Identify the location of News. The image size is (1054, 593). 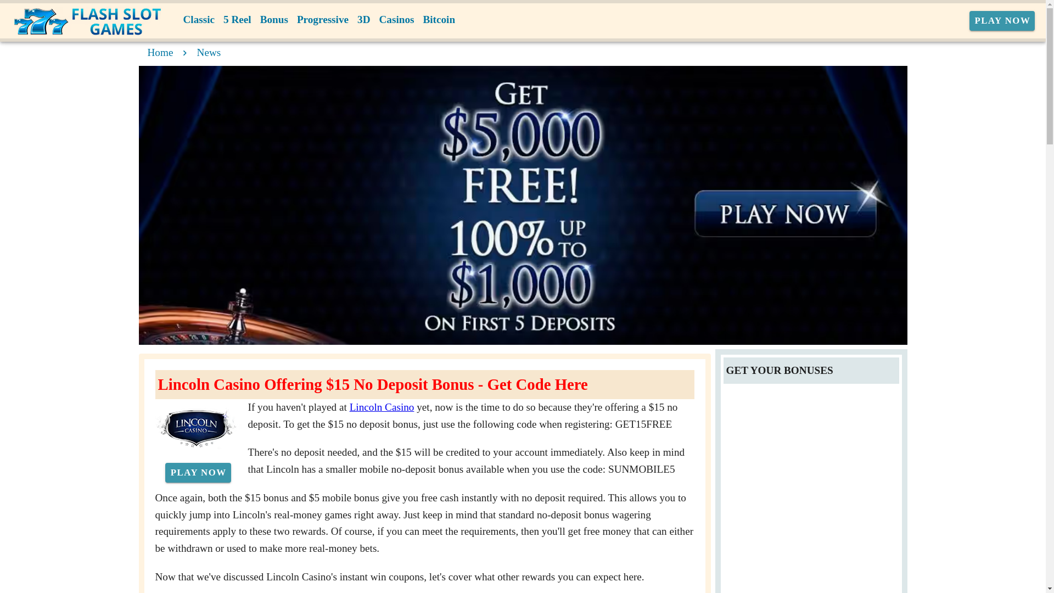
(209, 52).